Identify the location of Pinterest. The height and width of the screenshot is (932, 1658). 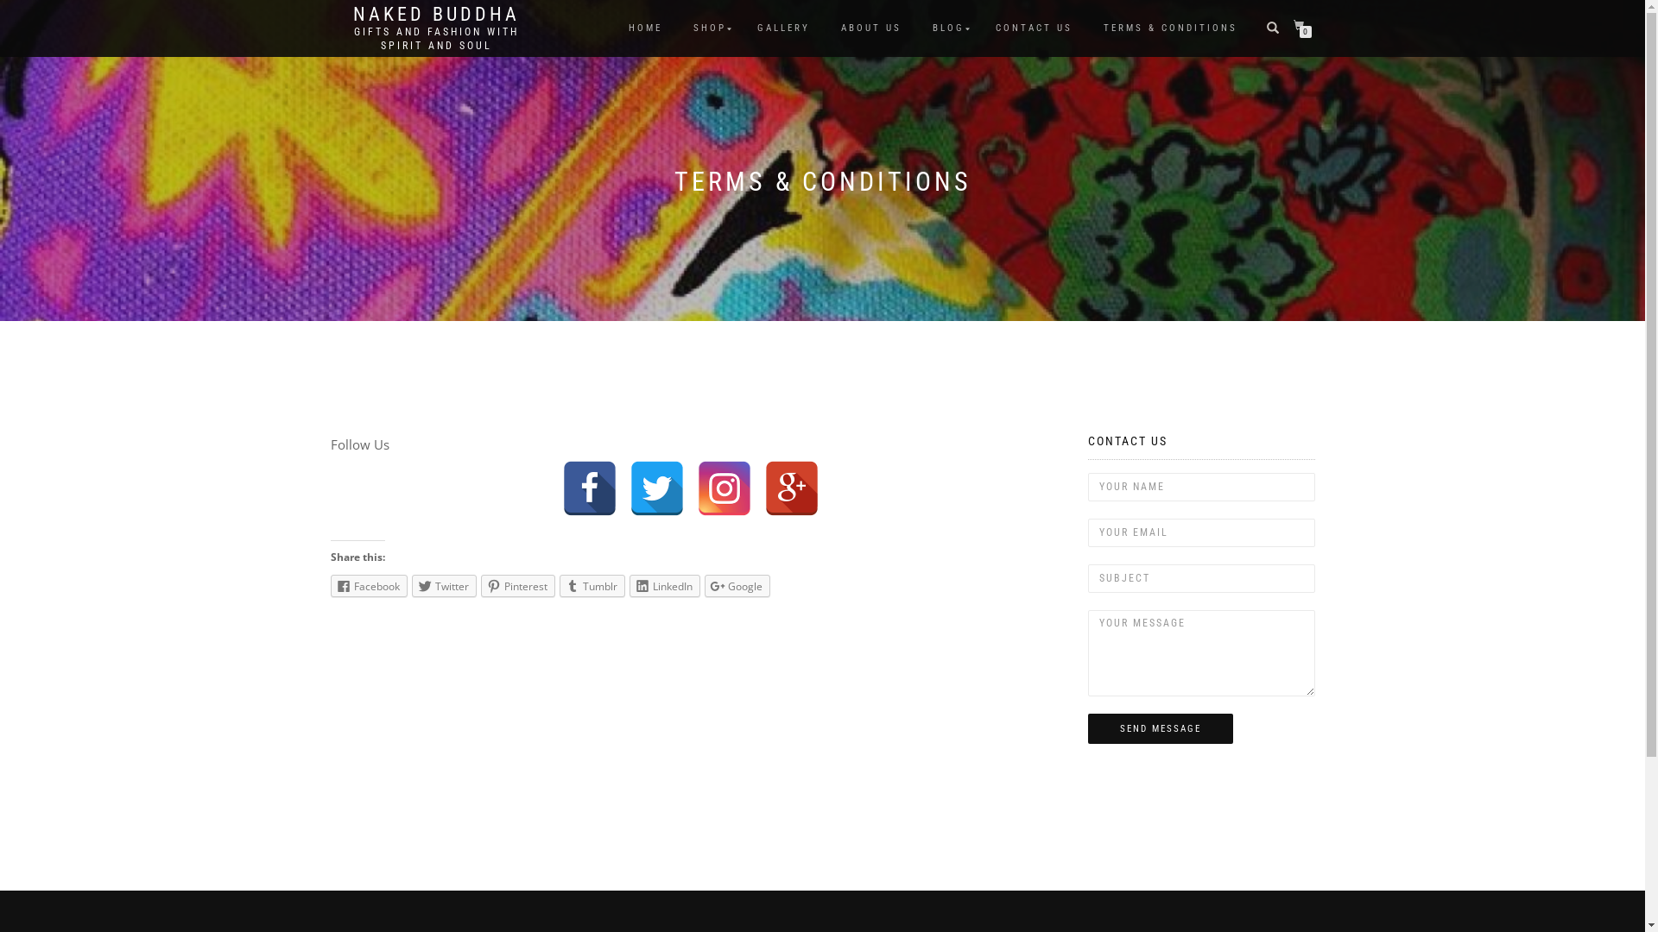
(517, 586).